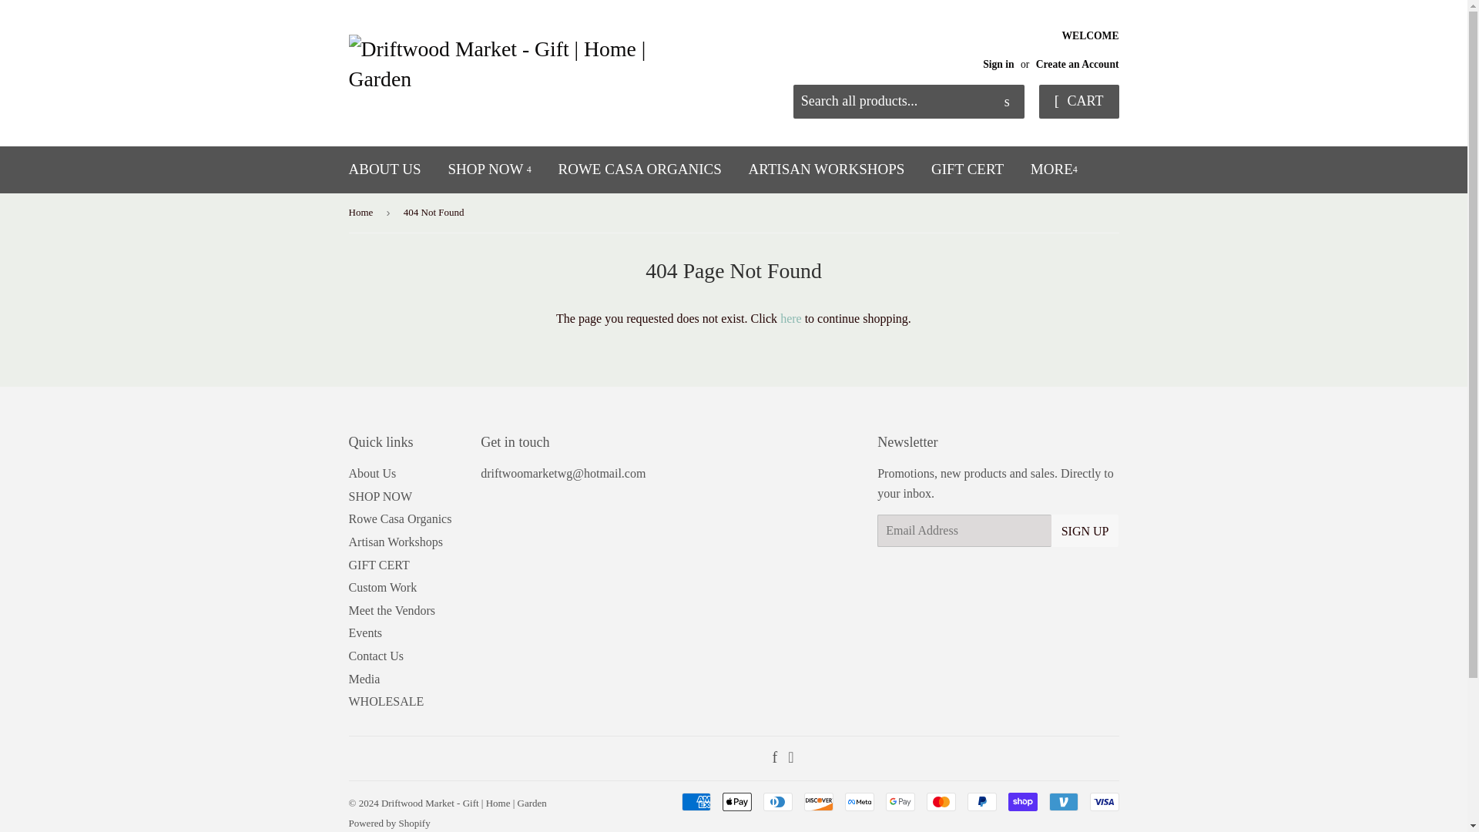  I want to click on Apple Pay, so click(736, 802).